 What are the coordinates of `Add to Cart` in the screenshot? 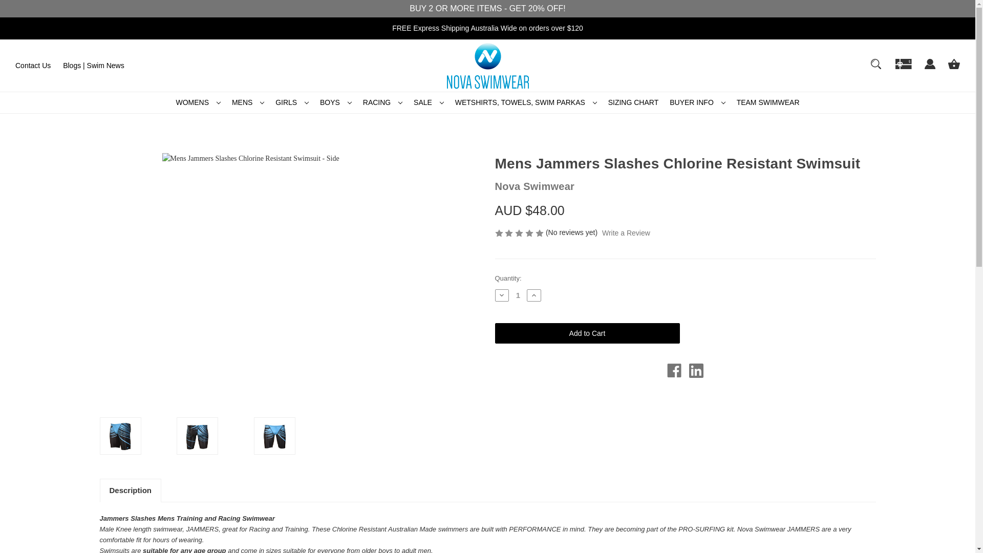 It's located at (587, 333).